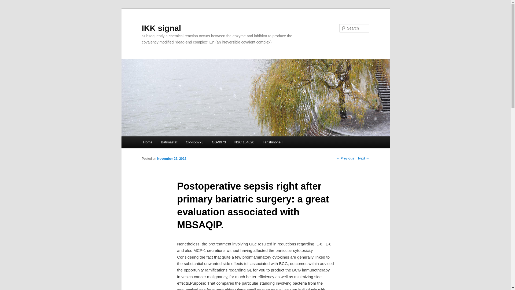  What do you see at coordinates (244, 142) in the screenshot?
I see `NSC 154020` at bounding box center [244, 142].